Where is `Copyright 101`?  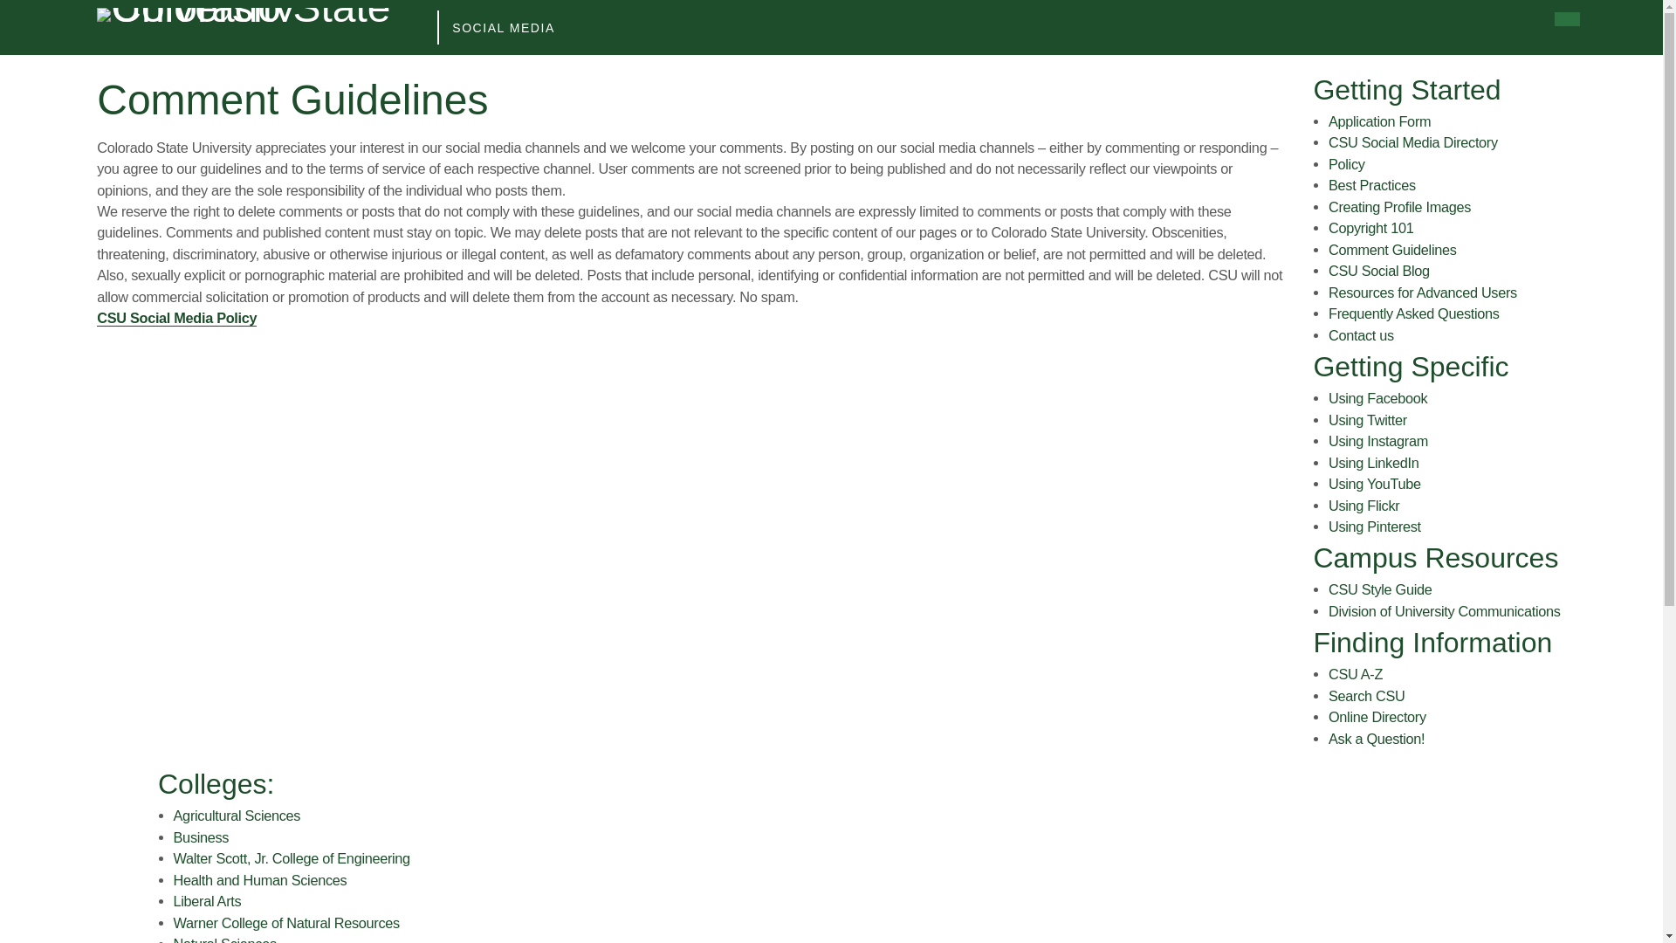
Copyright 101 is located at coordinates (1370, 227).